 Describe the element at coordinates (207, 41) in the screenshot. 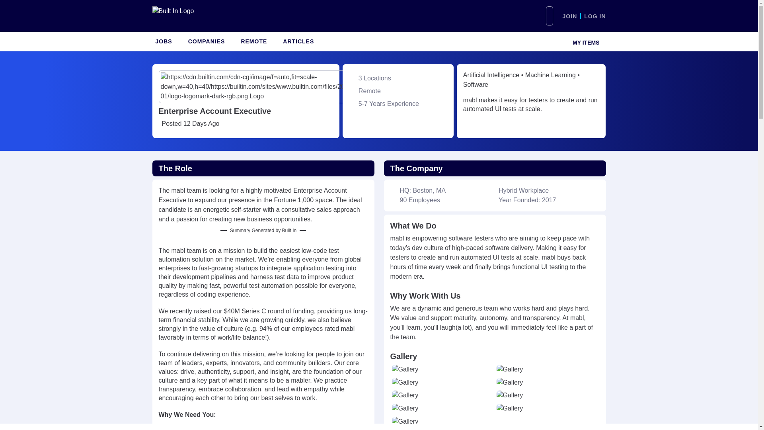

I see `COMPANIES` at that location.